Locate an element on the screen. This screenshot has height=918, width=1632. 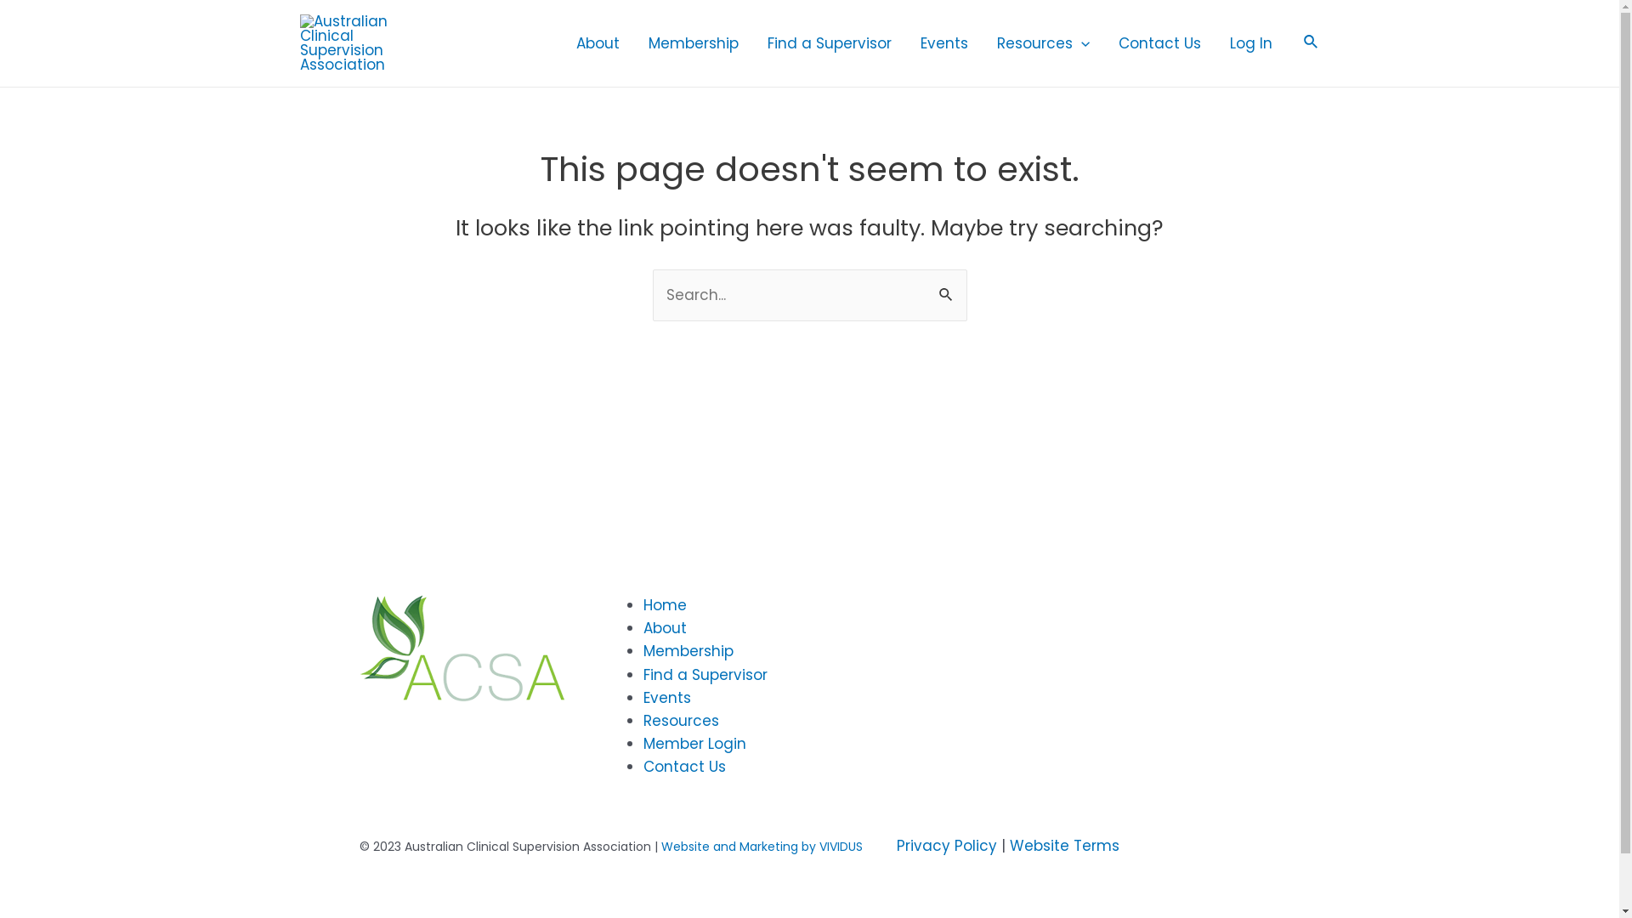
About is located at coordinates (665, 628).